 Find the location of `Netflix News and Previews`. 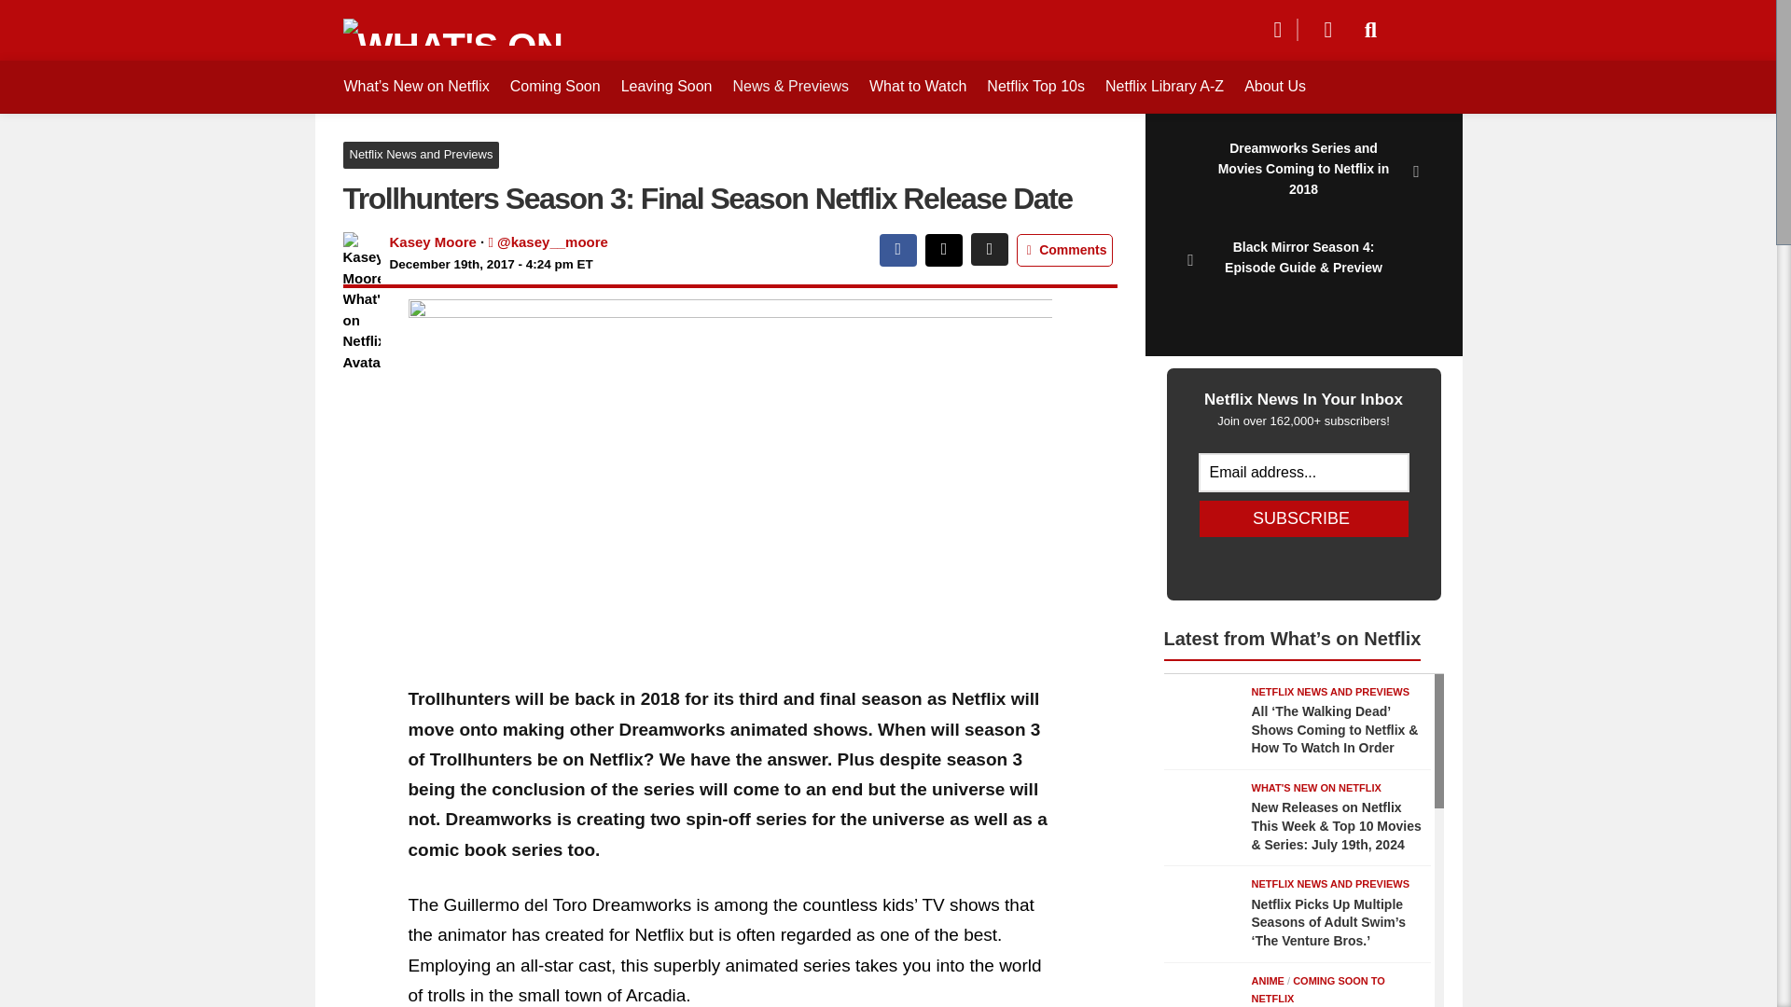

Netflix News and Previews is located at coordinates (422, 155).